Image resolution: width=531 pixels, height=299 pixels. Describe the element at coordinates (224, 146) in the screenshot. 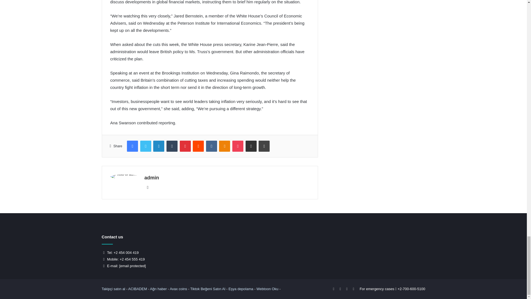

I see `Odnoklassniki` at that location.